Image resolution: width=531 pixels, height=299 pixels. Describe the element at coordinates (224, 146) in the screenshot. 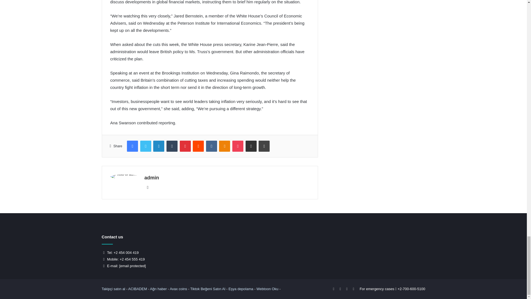

I see `Odnoklassniki` at that location.